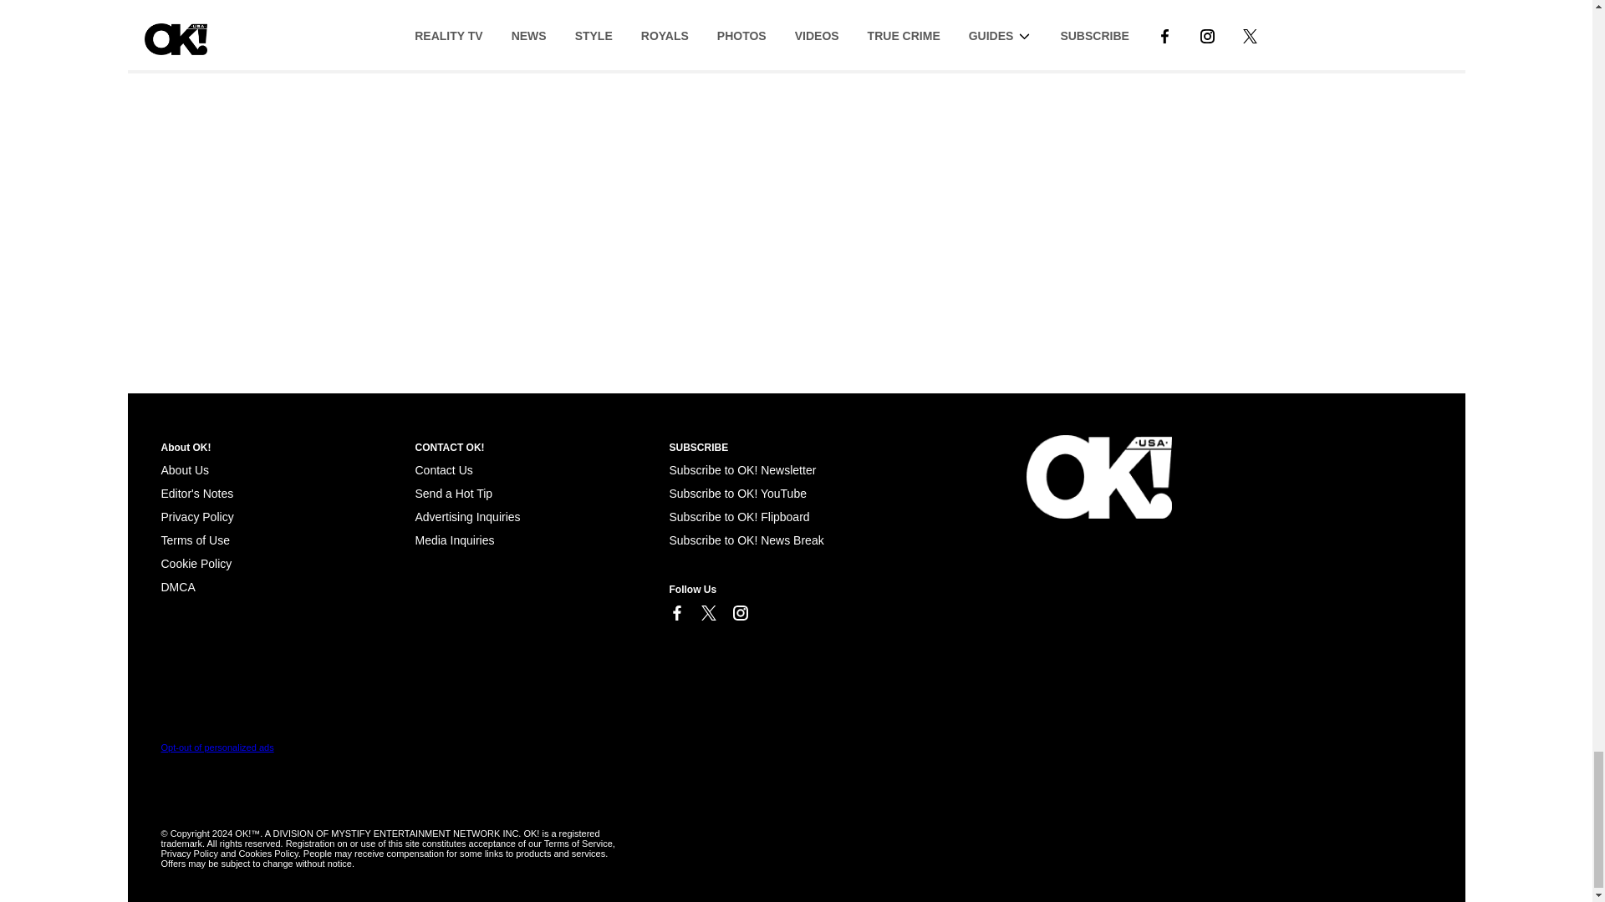  What do you see at coordinates (184, 470) in the screenshot?
I see `About Us` at bounding box center [184, 470].